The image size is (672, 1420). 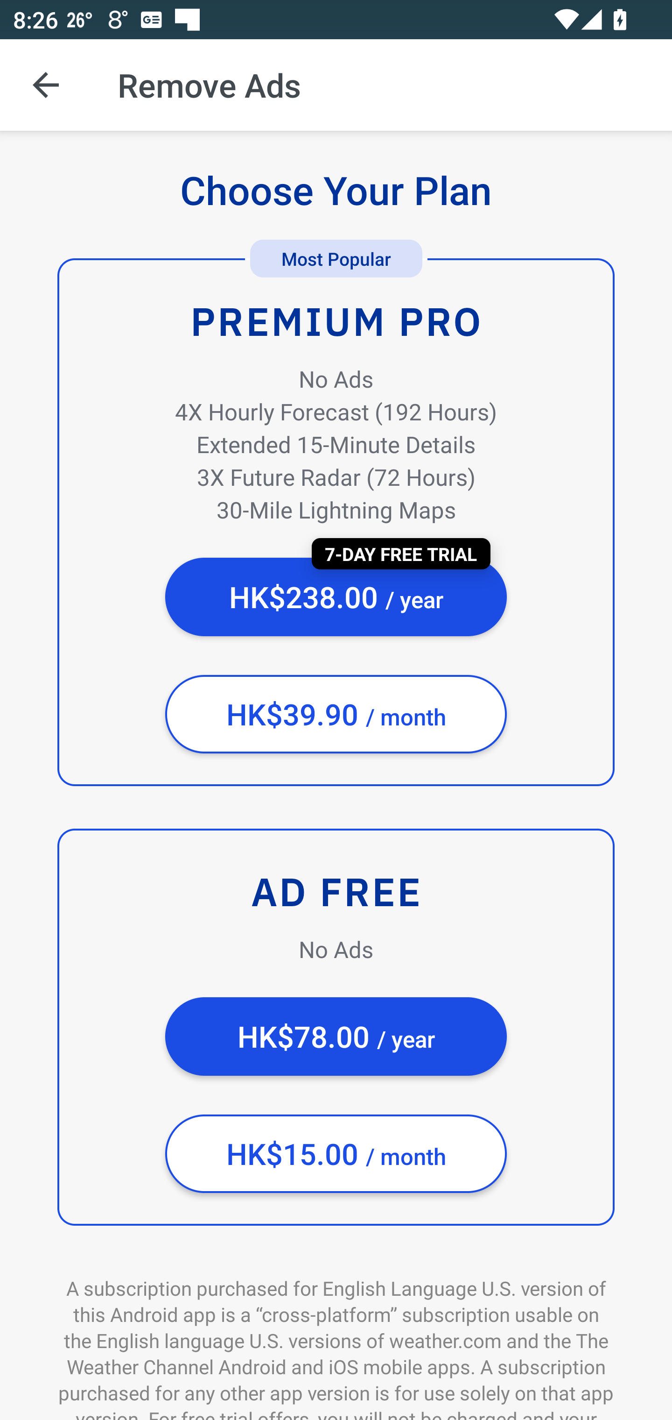 I want to click on HK$15.00 / month, so click(x=336, y=1154).